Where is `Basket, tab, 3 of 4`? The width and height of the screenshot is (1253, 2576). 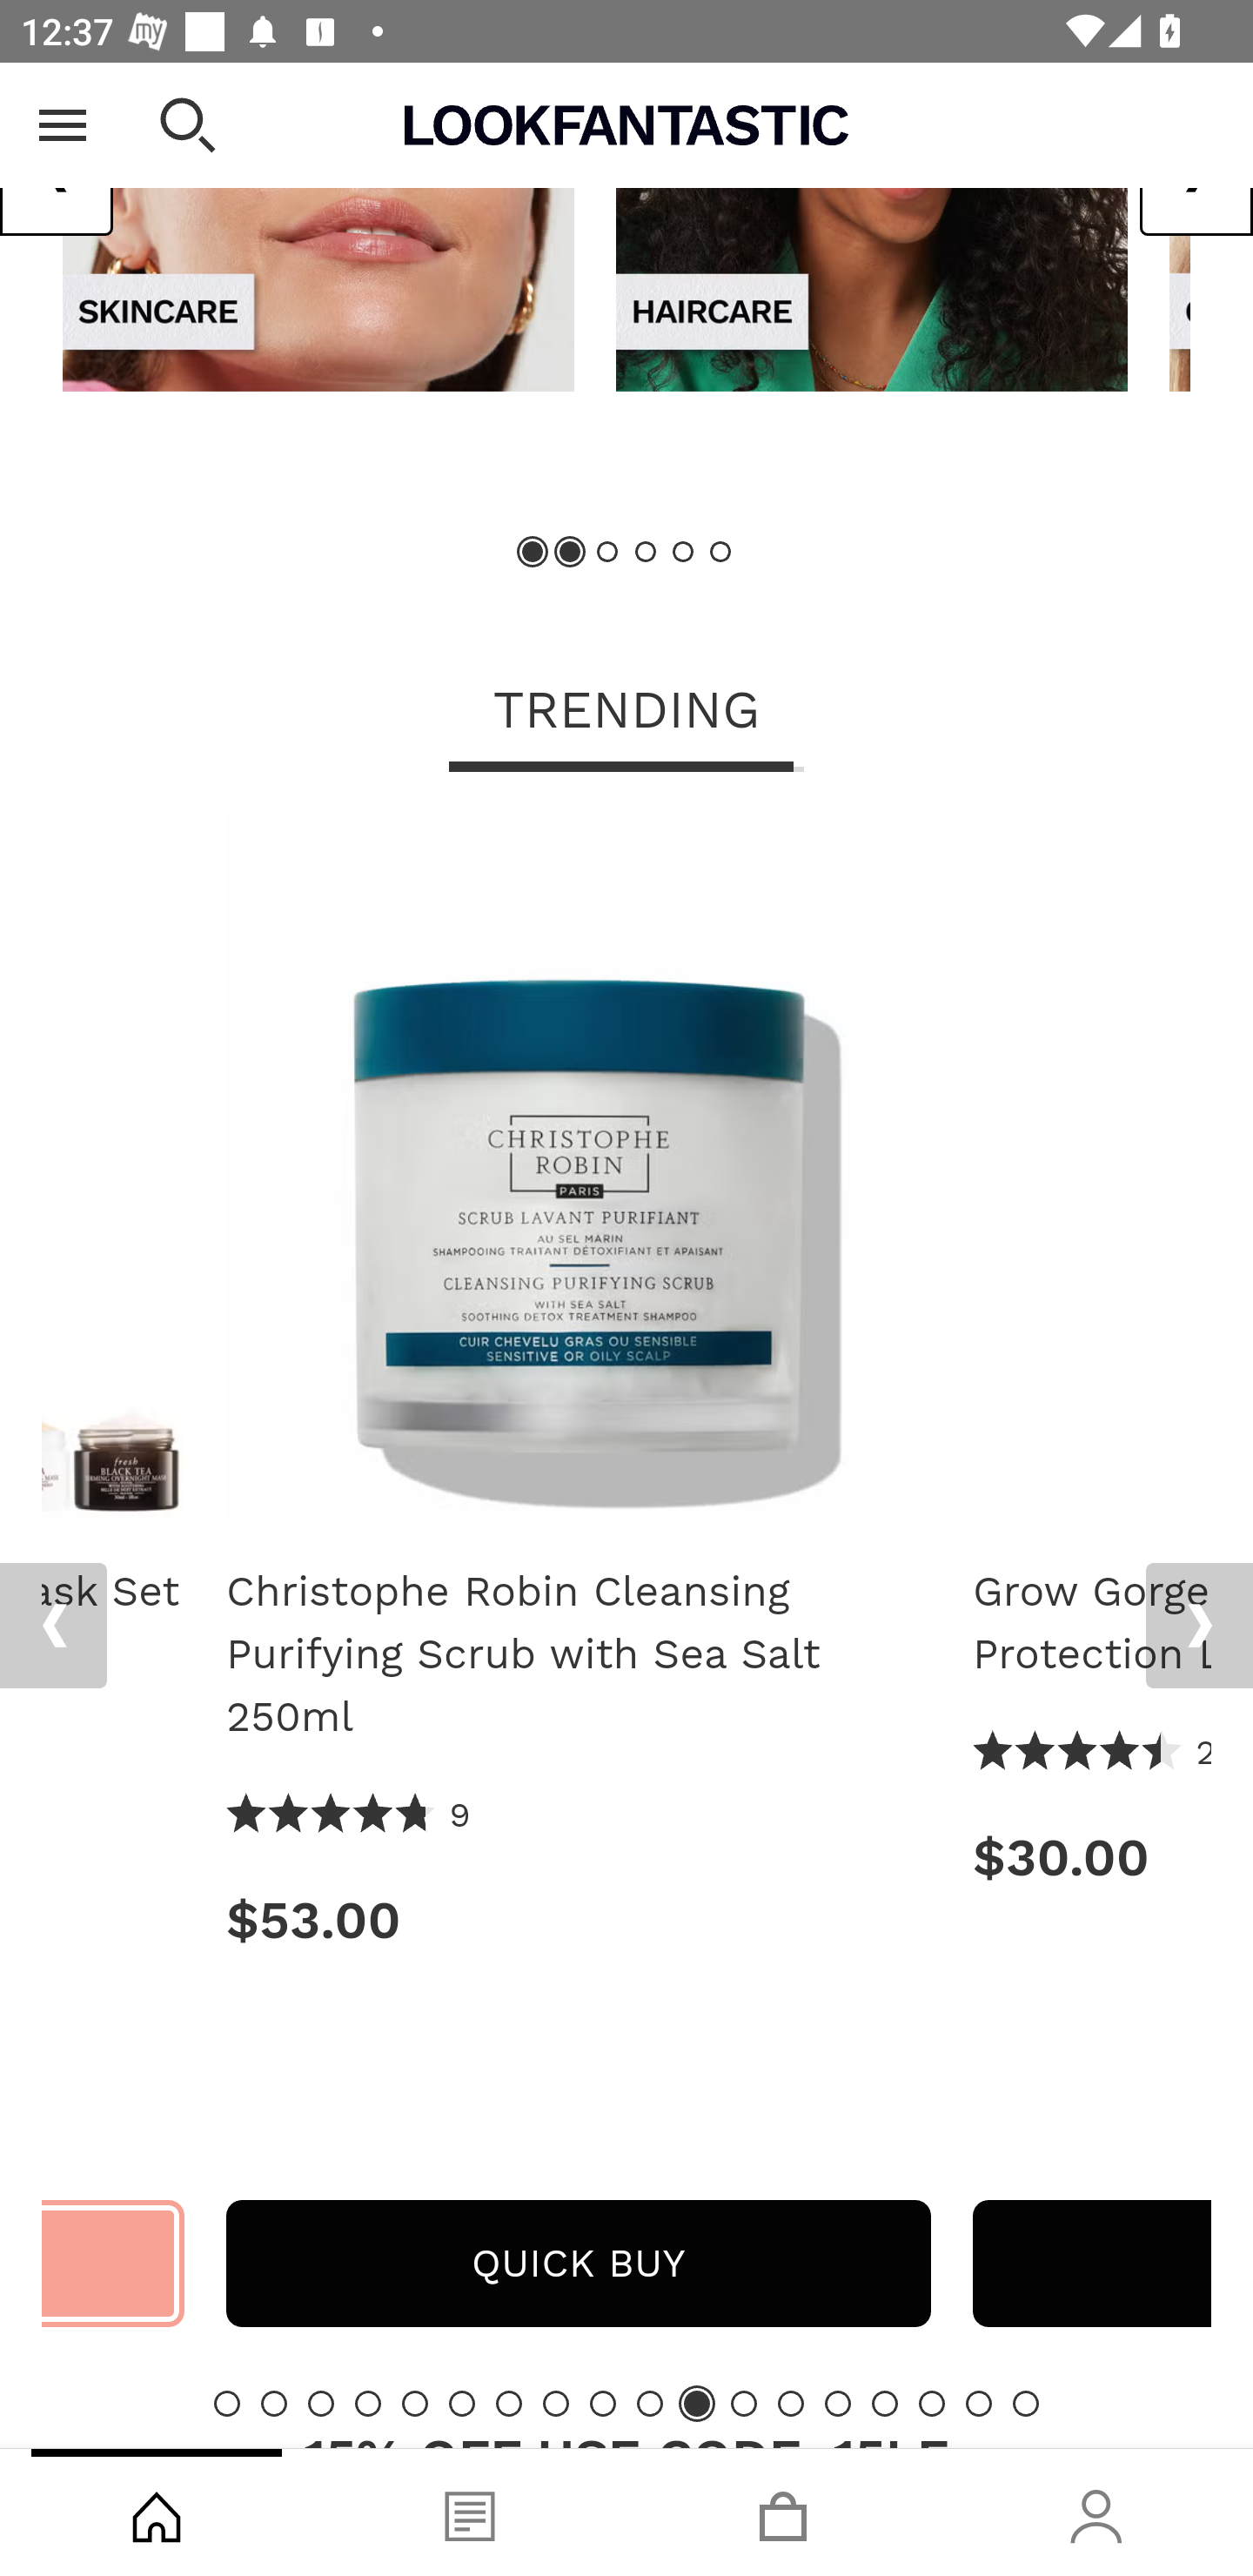
Basket, tab, 3 of 4 is located at coordinates (783, 2512).